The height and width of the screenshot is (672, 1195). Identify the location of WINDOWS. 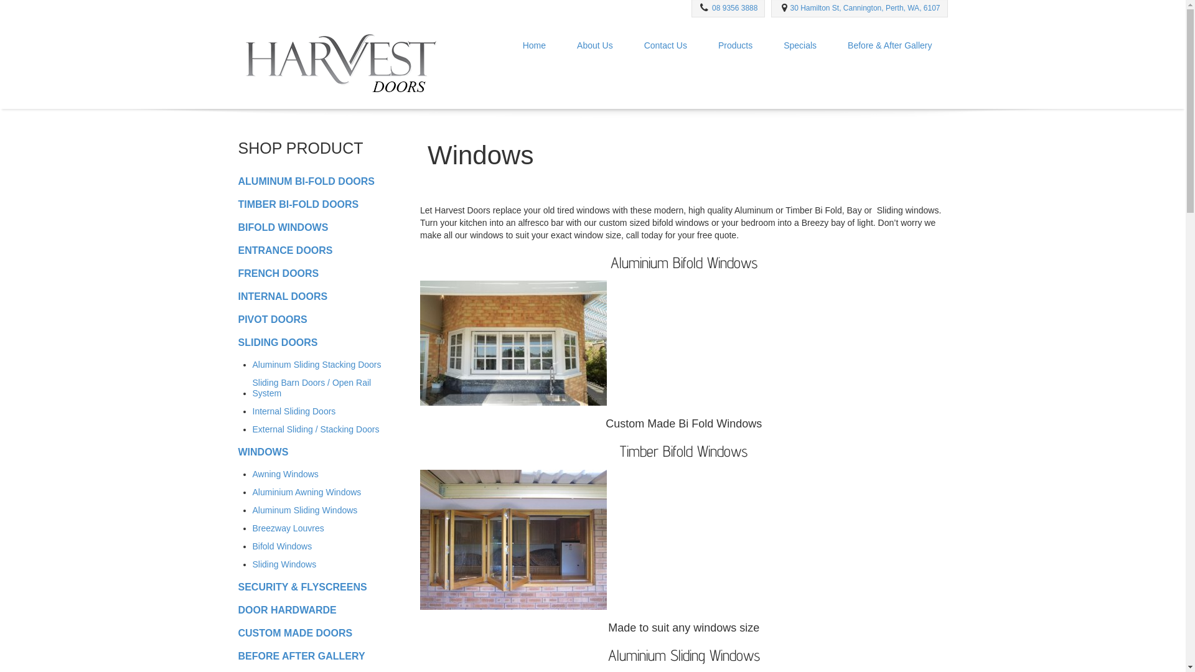
(263, 452).